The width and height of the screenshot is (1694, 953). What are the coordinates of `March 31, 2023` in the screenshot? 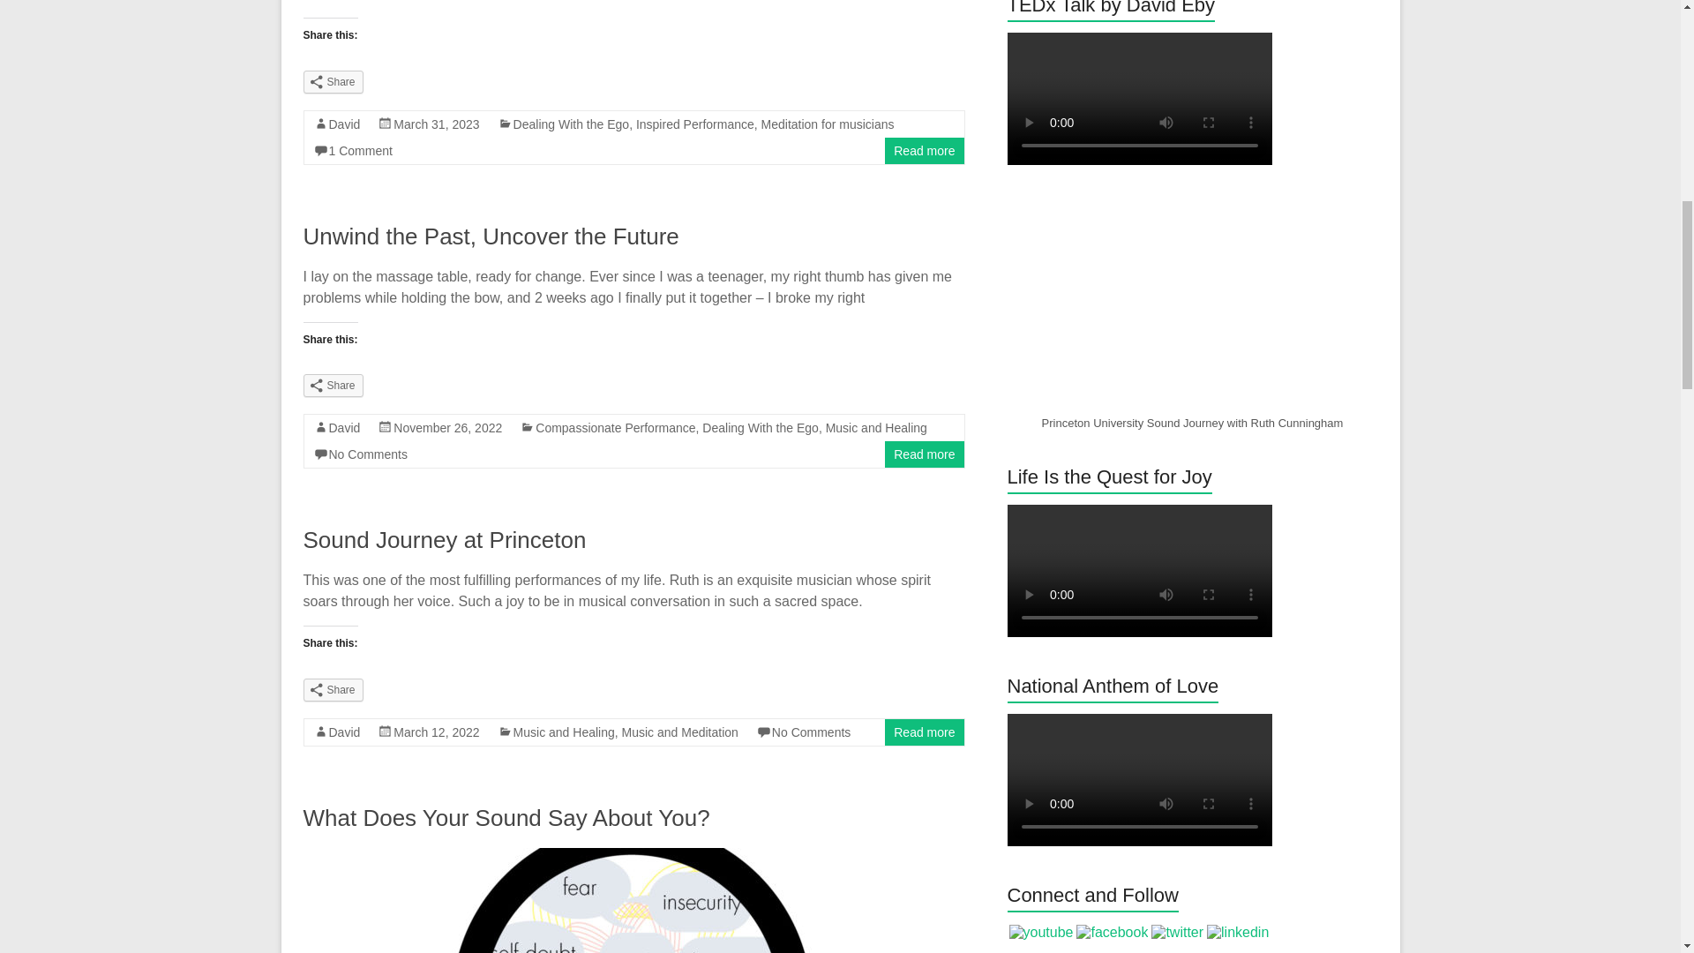 It's located at (436, 124).